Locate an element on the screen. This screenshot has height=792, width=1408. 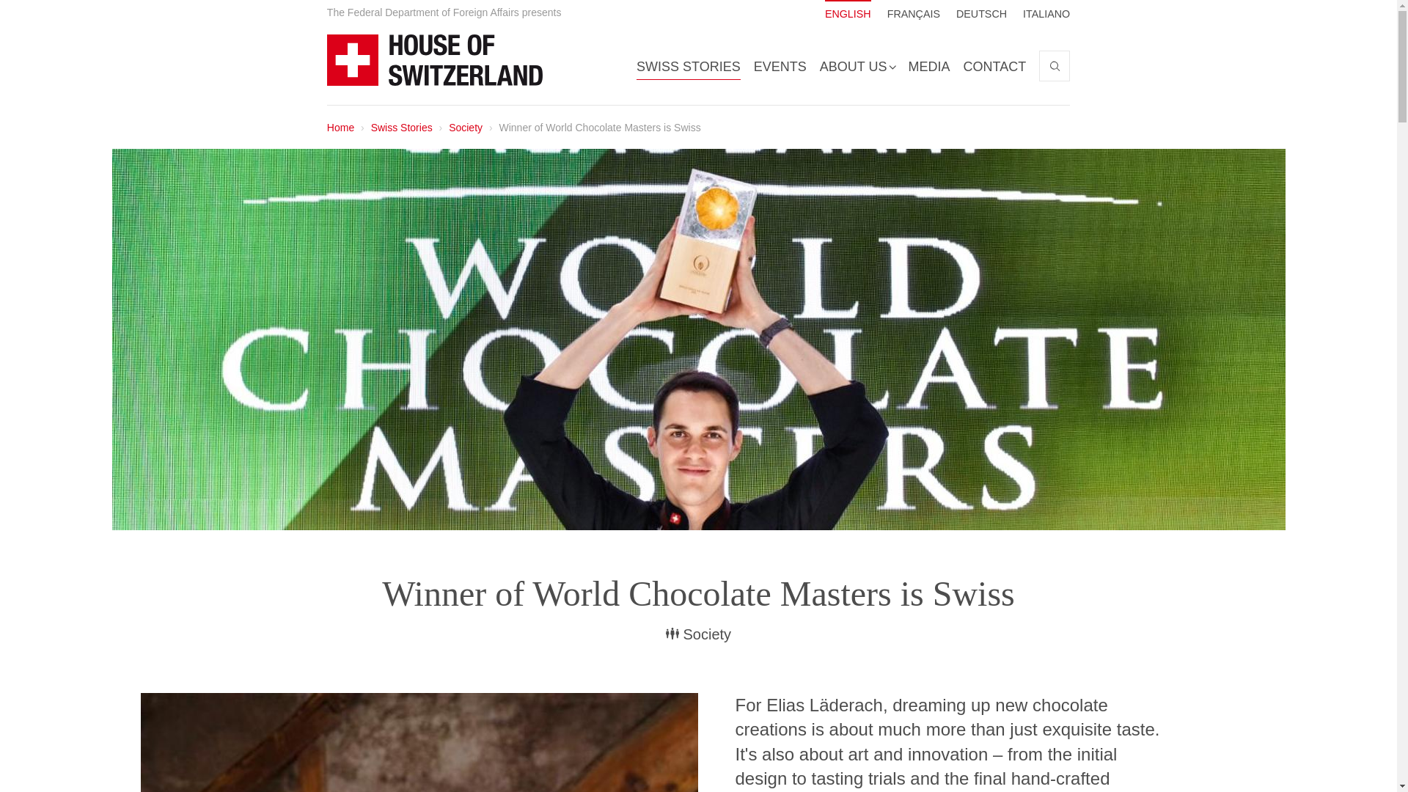
DEUTSCH is located at coordinates (981, 10).